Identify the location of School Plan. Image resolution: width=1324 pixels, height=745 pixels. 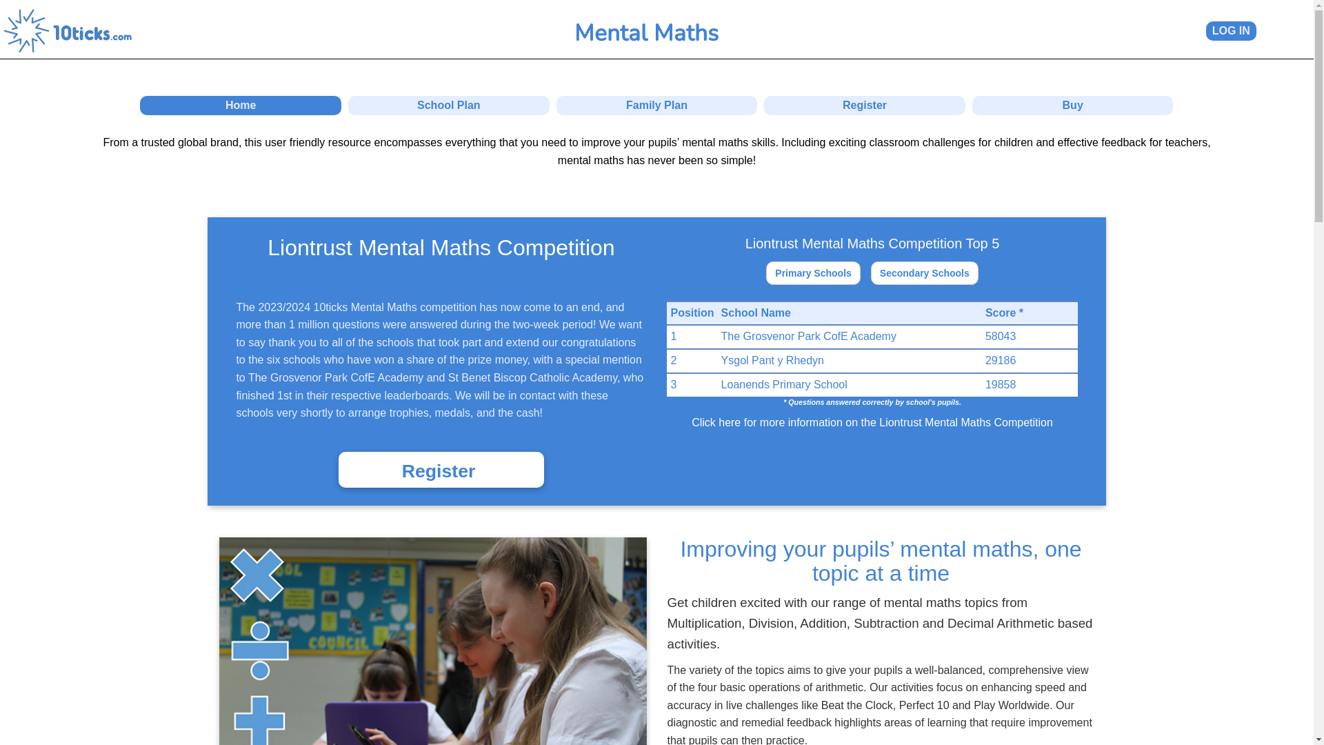
(448, 105).